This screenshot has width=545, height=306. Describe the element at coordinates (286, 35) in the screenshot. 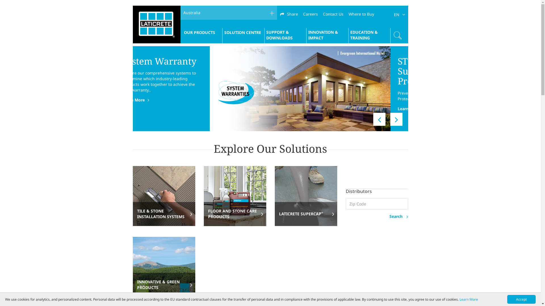

I see `SUPPORT & DOWNLOADS` at that location.